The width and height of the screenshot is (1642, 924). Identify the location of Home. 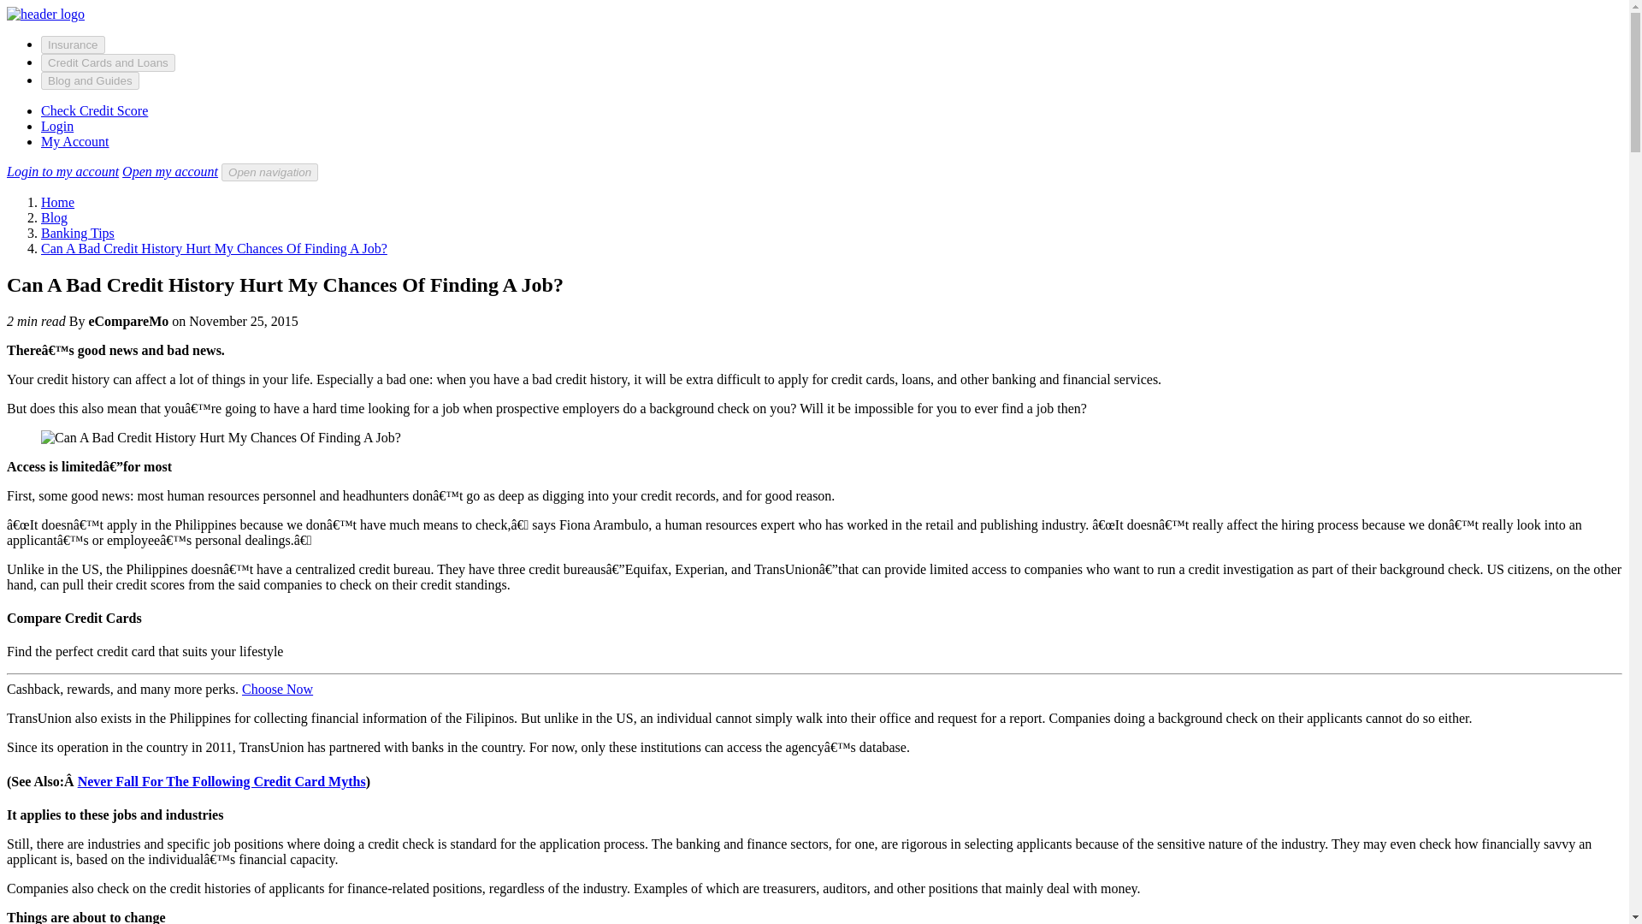
(57, 202).